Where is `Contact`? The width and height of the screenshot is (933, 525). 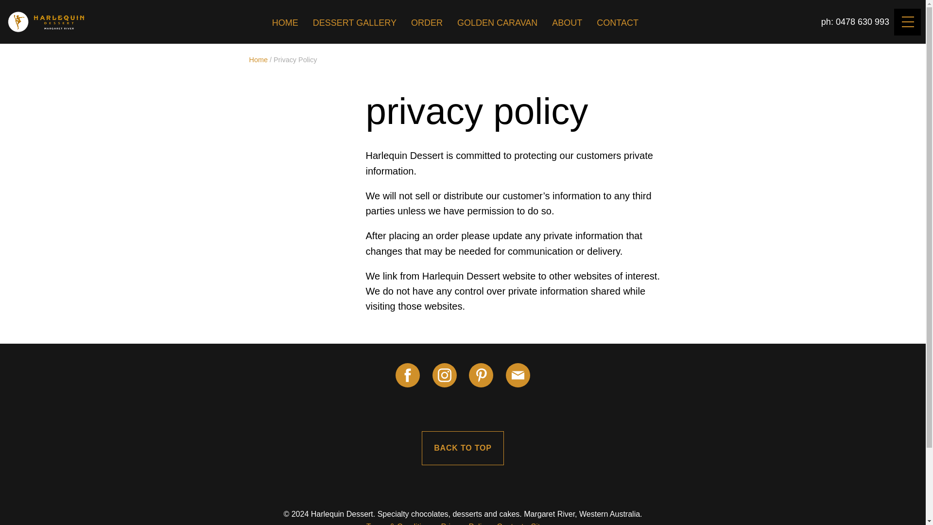
Contact is located at coordinates (510, 524).